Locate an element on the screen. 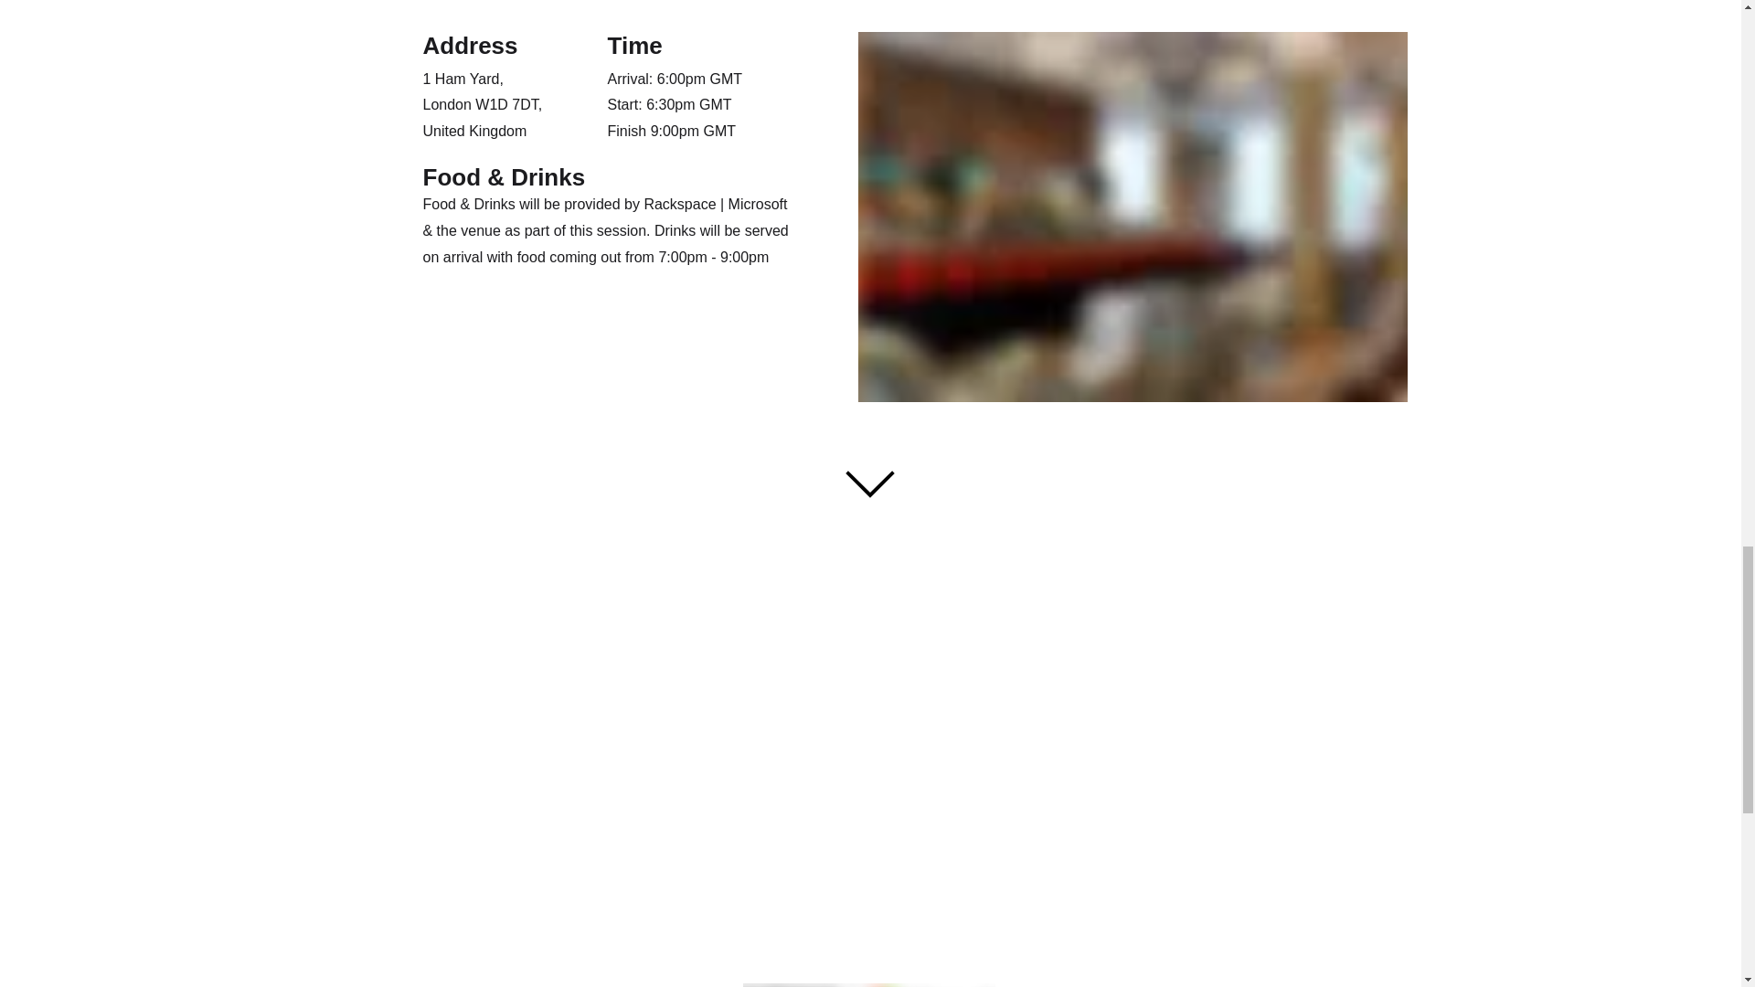  GMT is located at coordinates (715, 104).